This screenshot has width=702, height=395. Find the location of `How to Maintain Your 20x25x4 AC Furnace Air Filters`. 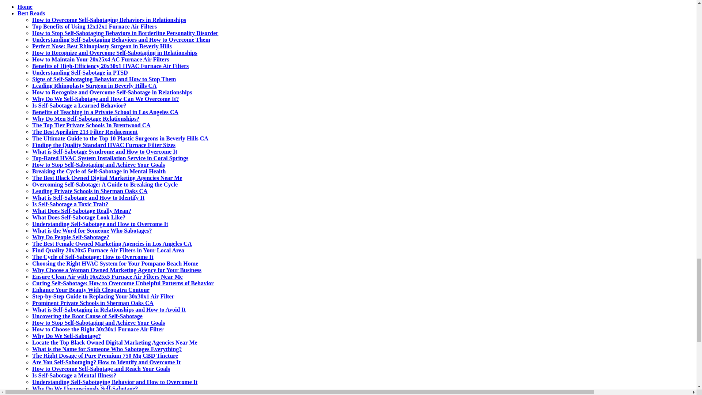

How to Maintain Your 20x25x4 AC Furnace Air Filters is located at coordinates (101, 59).